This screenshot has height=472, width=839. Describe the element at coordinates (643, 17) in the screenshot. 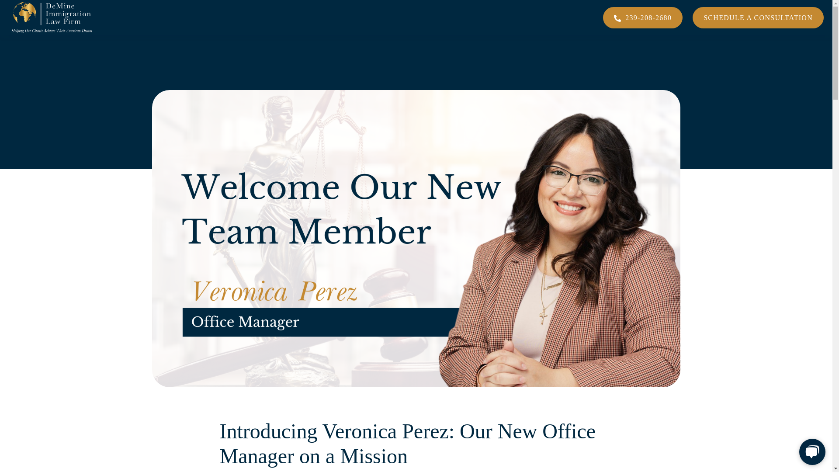

I see `239-208-2680` at that location.